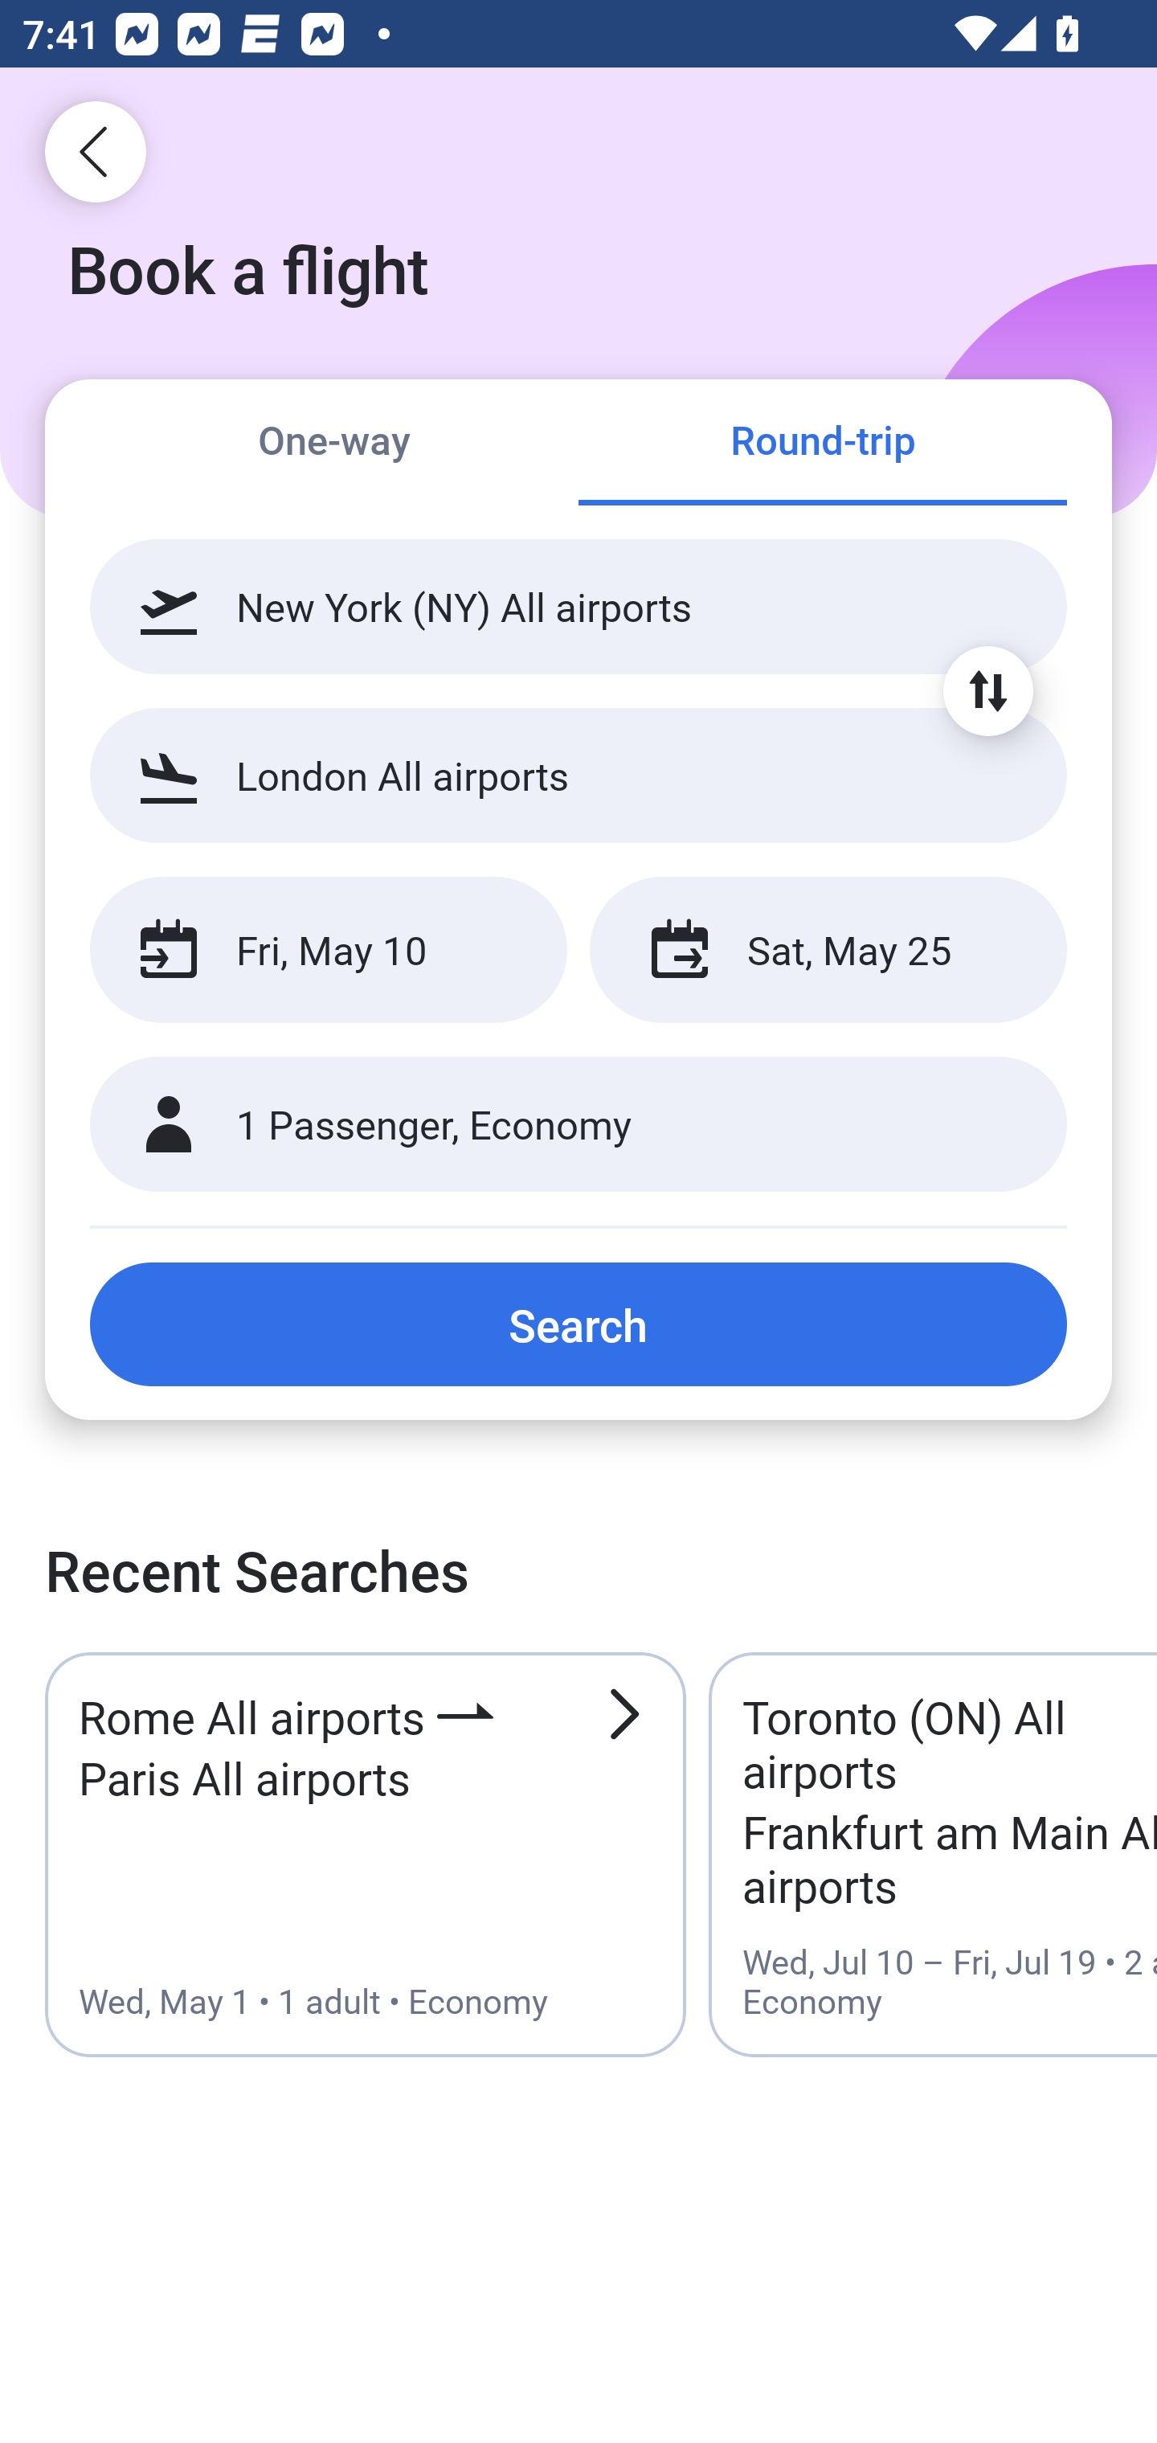 This screenshot has height=2443, width=1157. I want to click on One-way, so click(334, 444).